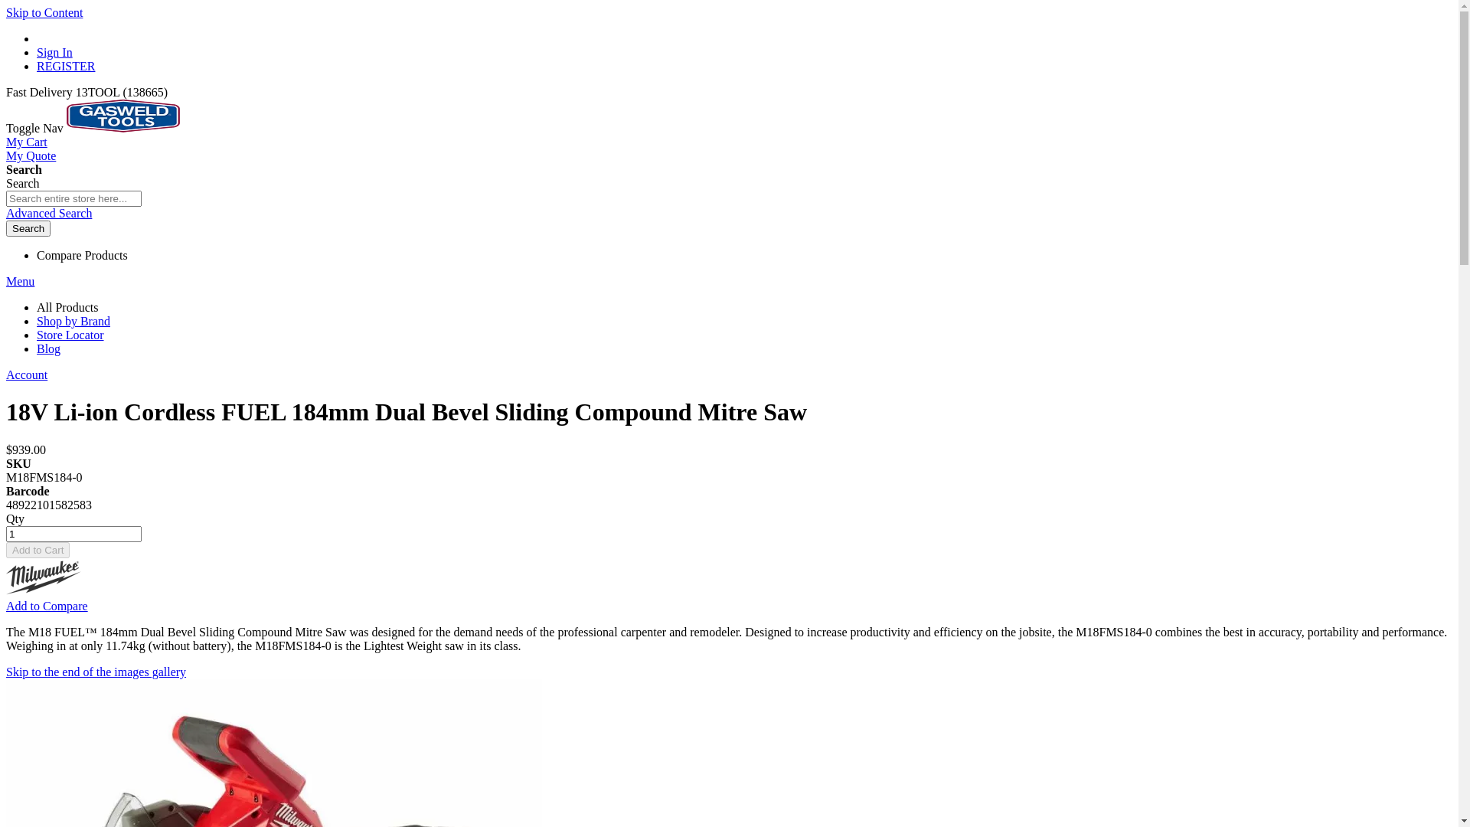  What do you see at coordinates (44, 593) in the screenshot?
I see `Milwaukee` at bounding box center [44, 593].